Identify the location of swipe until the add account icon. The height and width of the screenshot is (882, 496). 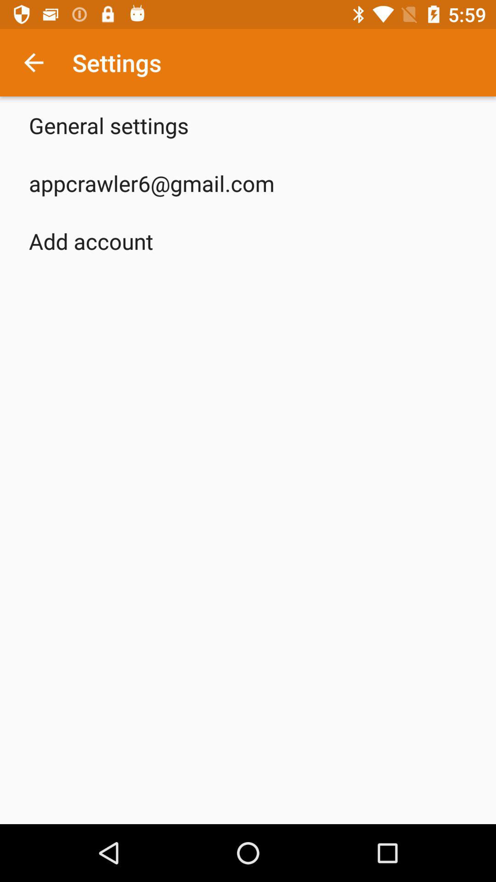
(91, 241).